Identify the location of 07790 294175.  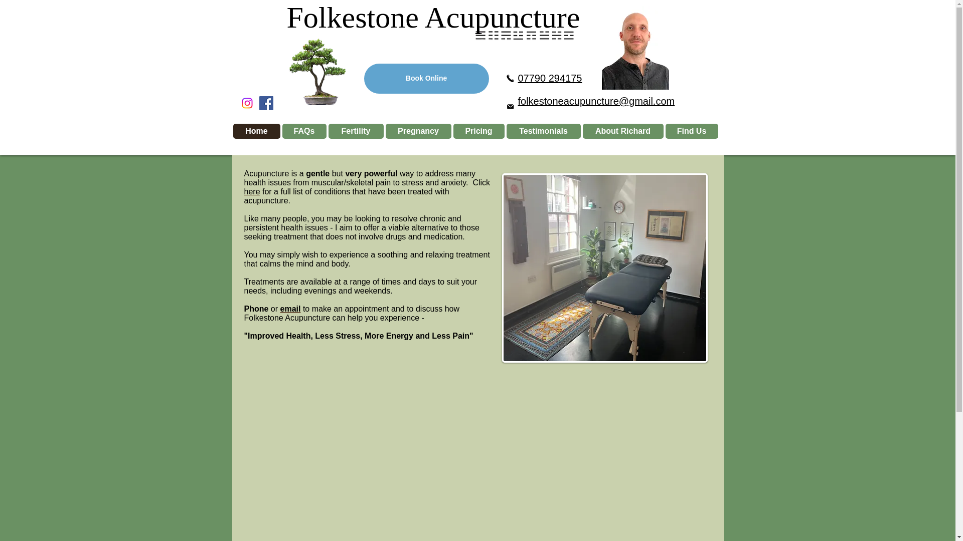
(550, 78).